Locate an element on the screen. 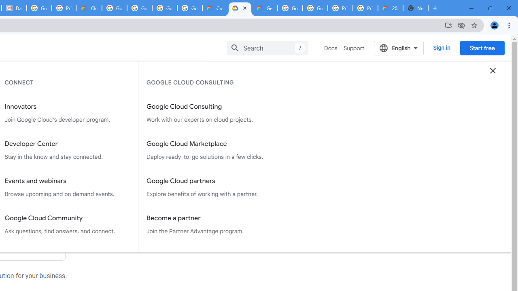  Third-party cookies blocked is located at coordinates (461, 25).